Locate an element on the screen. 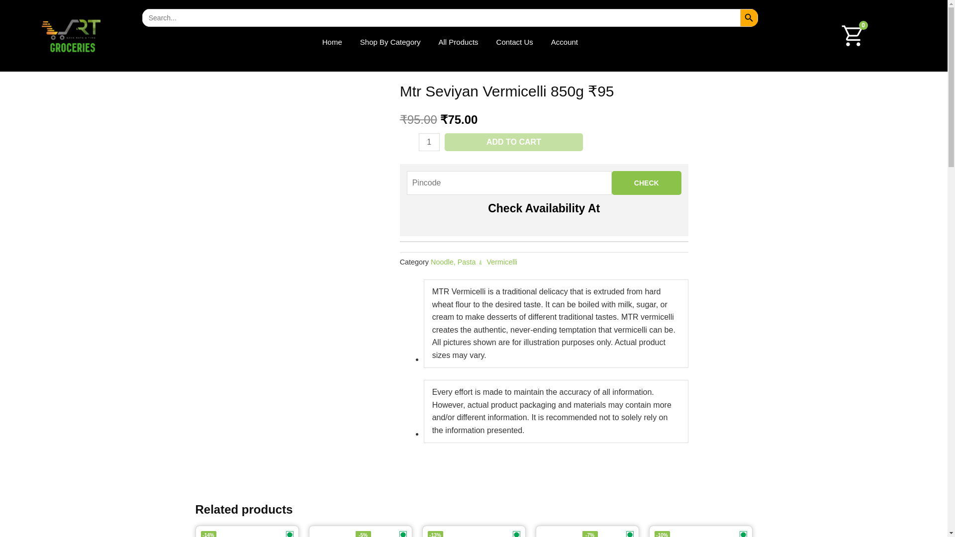  Home is located at coordinates (332, 42).